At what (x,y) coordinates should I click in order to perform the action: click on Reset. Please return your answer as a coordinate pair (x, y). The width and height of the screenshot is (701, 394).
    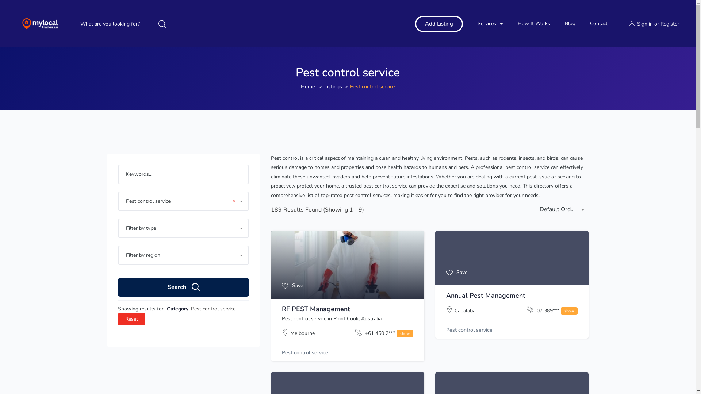
    Looking at the image, I should click on (131, 319).